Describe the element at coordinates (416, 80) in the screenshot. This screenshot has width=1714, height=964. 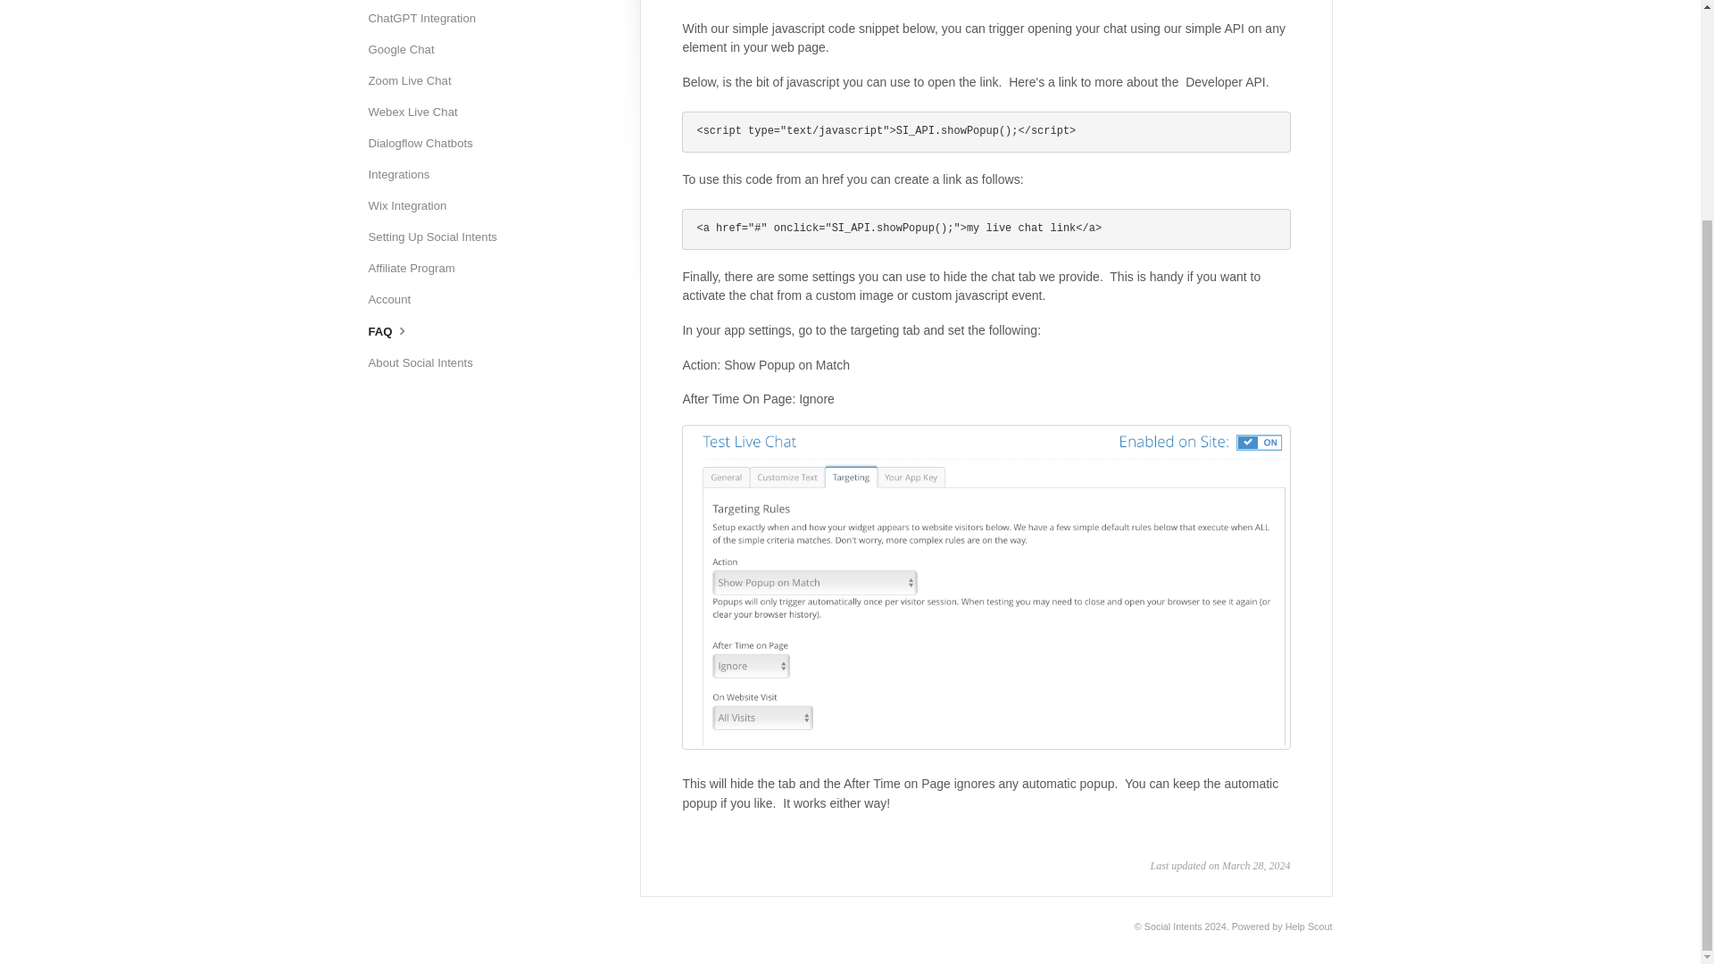
I see `Zoom Live Chat` at that location.